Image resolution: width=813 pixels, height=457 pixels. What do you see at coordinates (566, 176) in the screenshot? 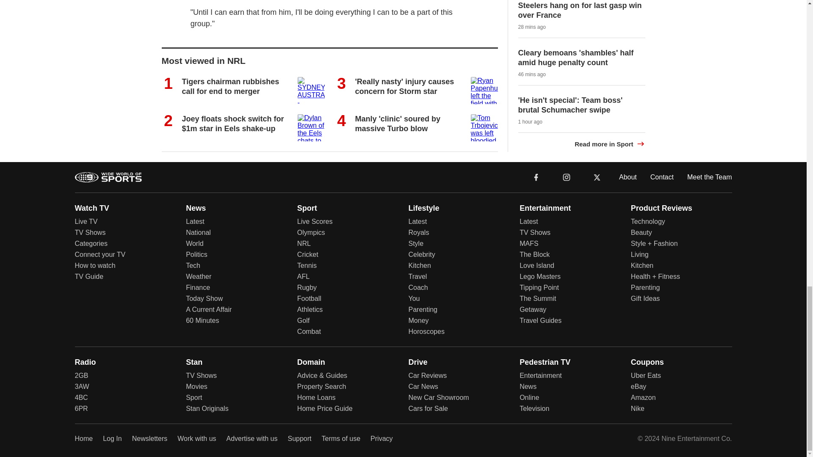
I see `instagram` at bounding box center [566, 176].